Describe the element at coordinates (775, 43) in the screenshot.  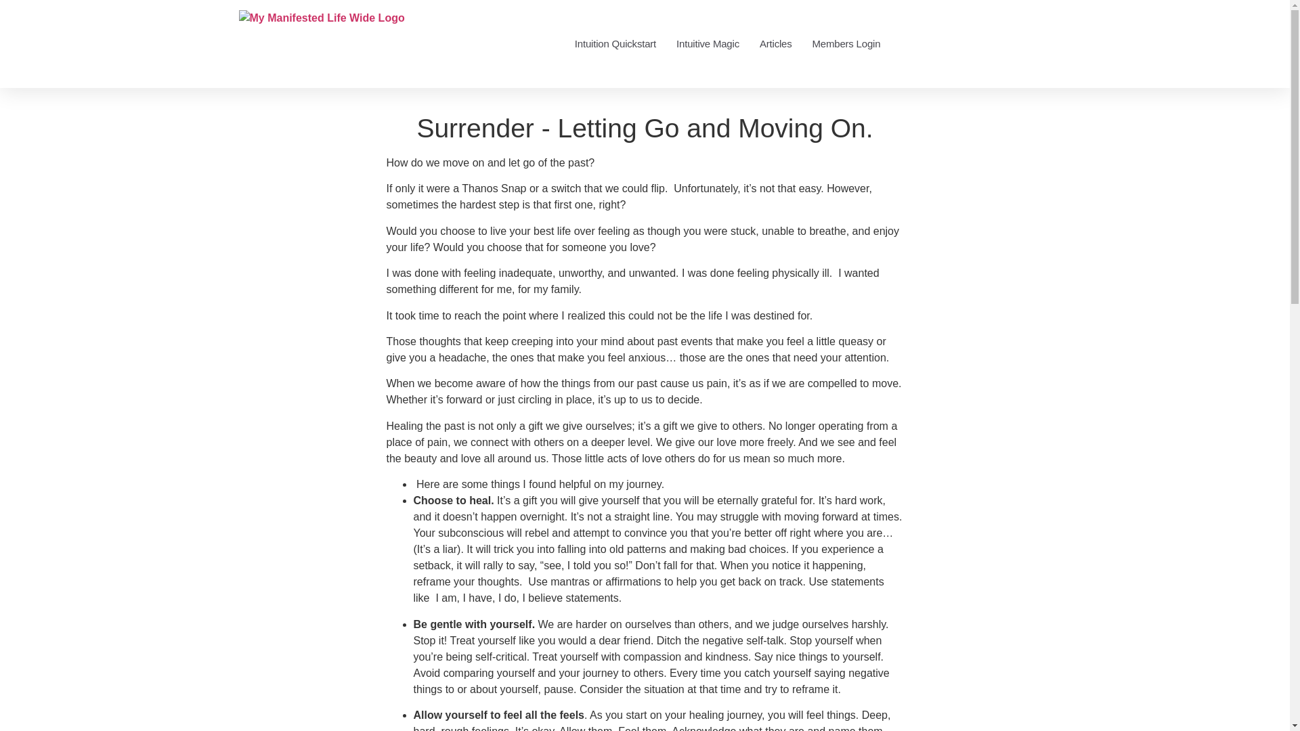
I see `Articles` at that location.